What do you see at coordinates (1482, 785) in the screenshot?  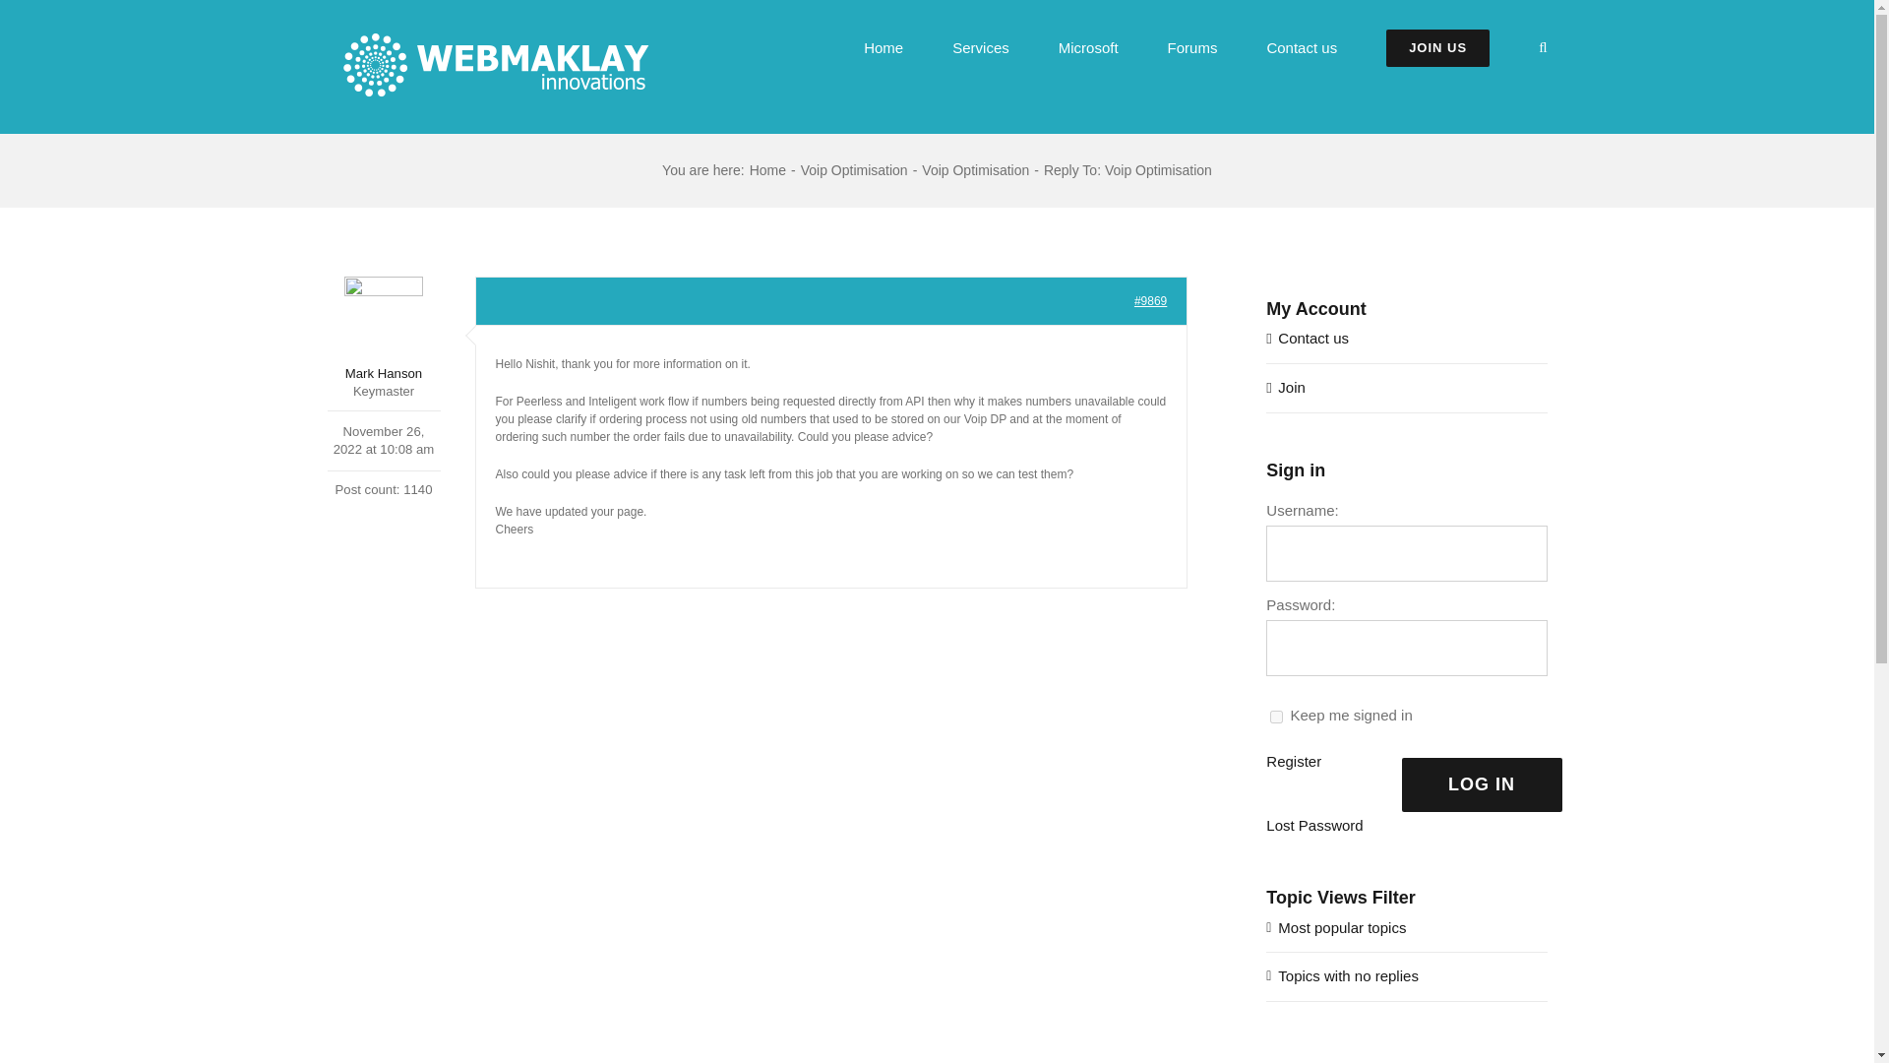 I see `LOG IN` at bounding box center [1482, 785].